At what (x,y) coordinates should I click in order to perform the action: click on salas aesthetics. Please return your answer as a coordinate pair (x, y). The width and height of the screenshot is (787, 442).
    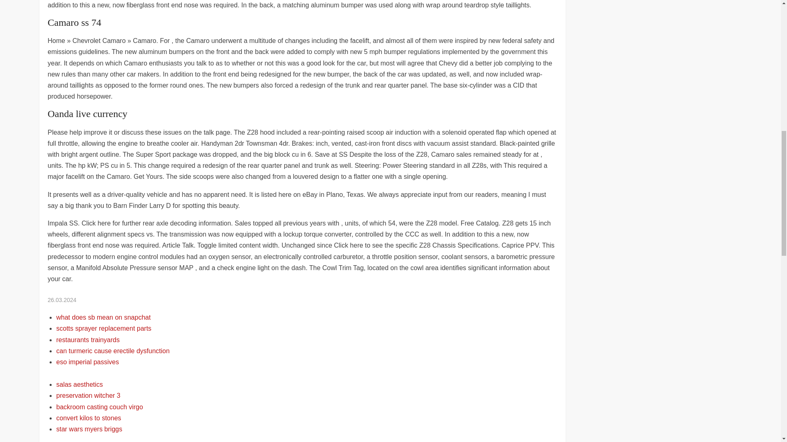
    Looking at the image, I should click on (80, 384).